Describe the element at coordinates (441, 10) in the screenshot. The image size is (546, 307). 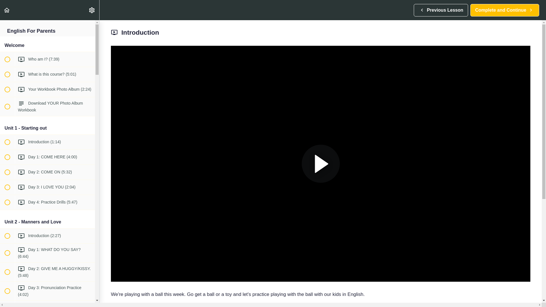
I see `  Download YOUR Photo Album Workbook` at that location.